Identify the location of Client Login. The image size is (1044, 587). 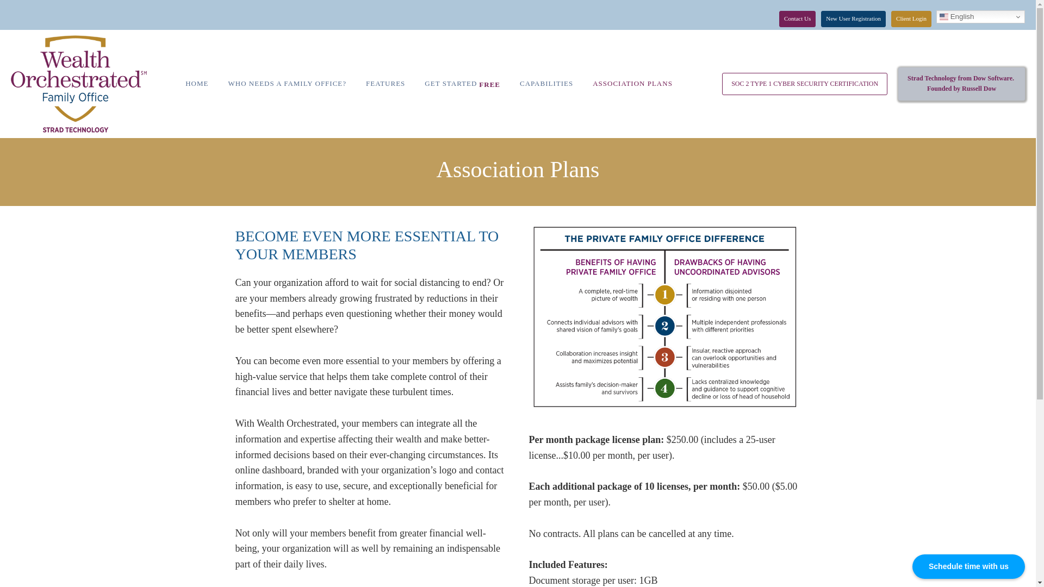
(911, 18).